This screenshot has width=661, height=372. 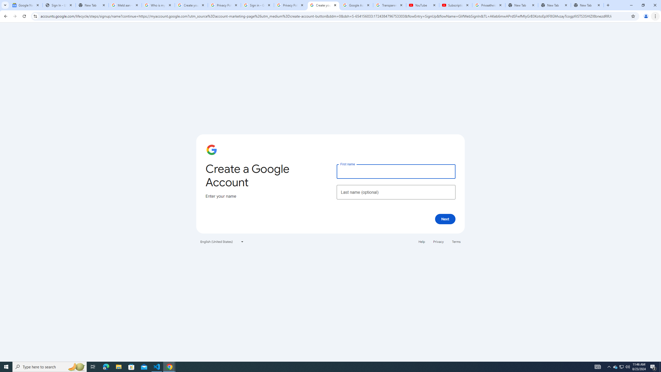 What do you see at coordinates (631, 5) in the screenshot?
I see `Minimize` at bounding box center [631, 5].